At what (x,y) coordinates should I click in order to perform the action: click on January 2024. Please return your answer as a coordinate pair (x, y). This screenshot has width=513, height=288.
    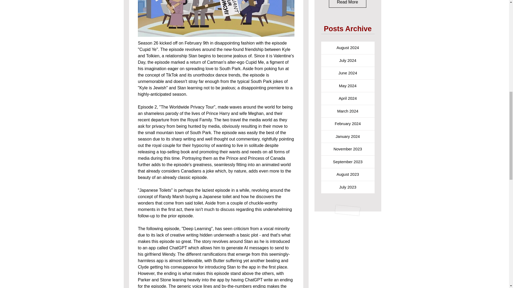
    Looking at the image, I should click on (348, 137).